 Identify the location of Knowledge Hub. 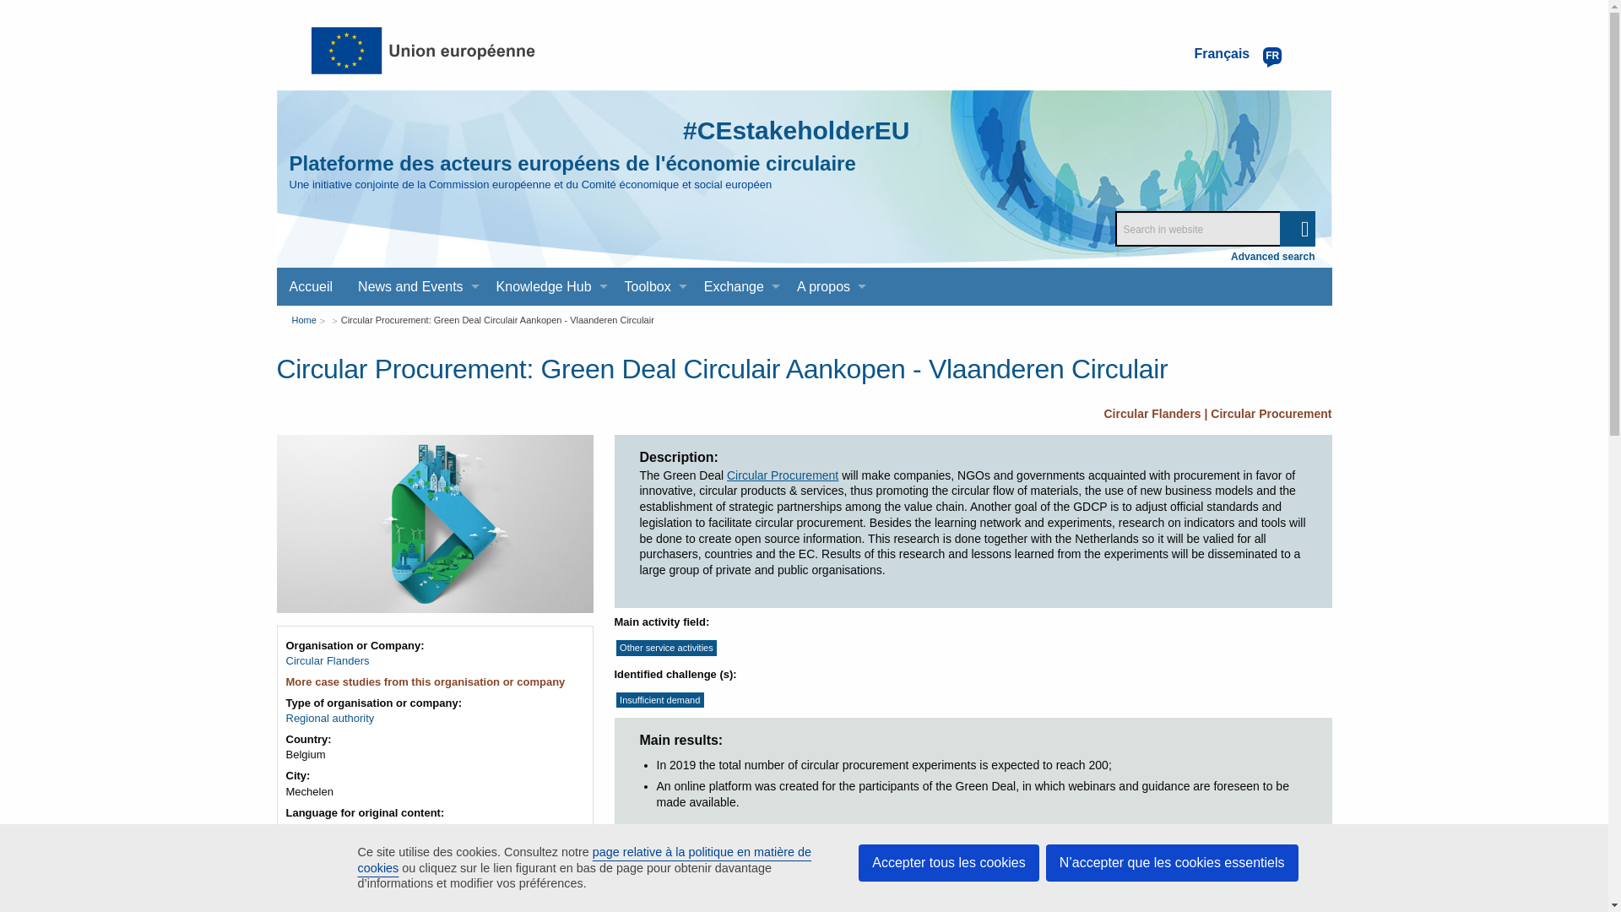
(547, 286).